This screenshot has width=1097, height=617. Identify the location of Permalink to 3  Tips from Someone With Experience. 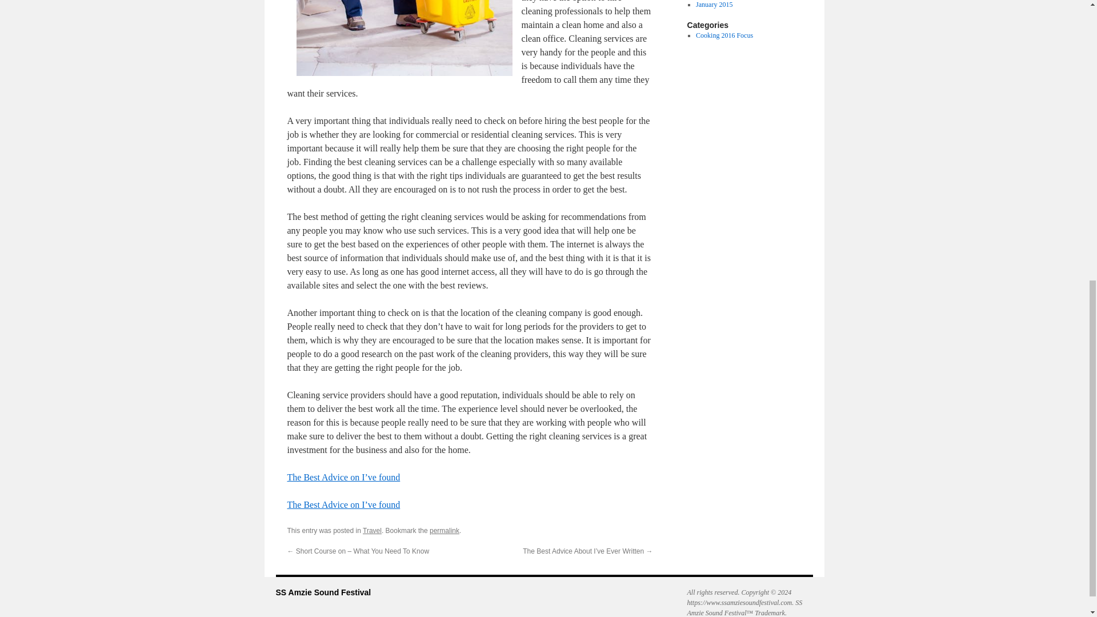
(445, 531).